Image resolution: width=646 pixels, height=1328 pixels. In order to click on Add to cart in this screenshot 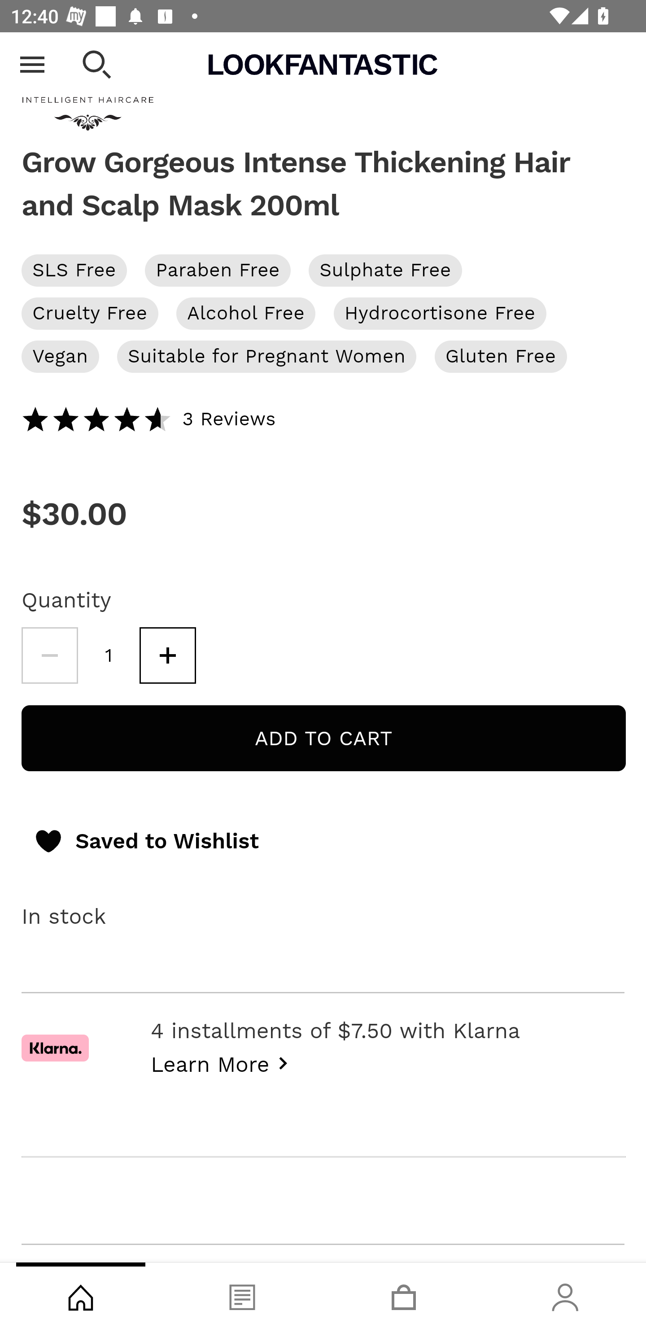, I will do `click(323, 738)`.